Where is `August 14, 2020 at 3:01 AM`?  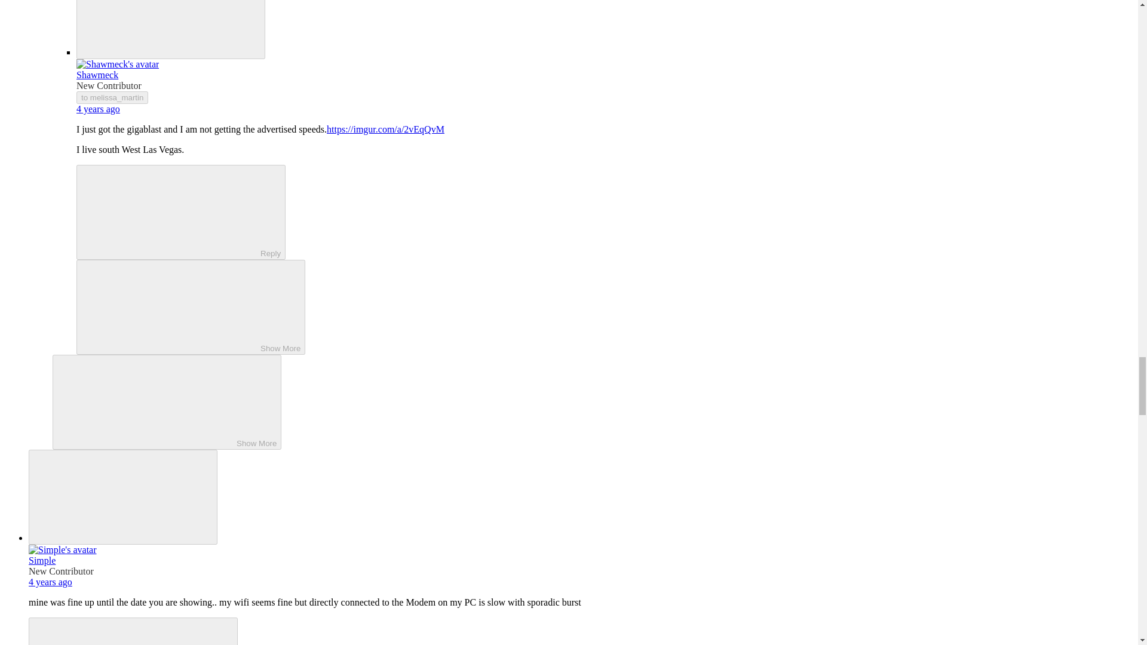 August 14, 2020 at 3:01 AM is located at coordinates (98, 109).